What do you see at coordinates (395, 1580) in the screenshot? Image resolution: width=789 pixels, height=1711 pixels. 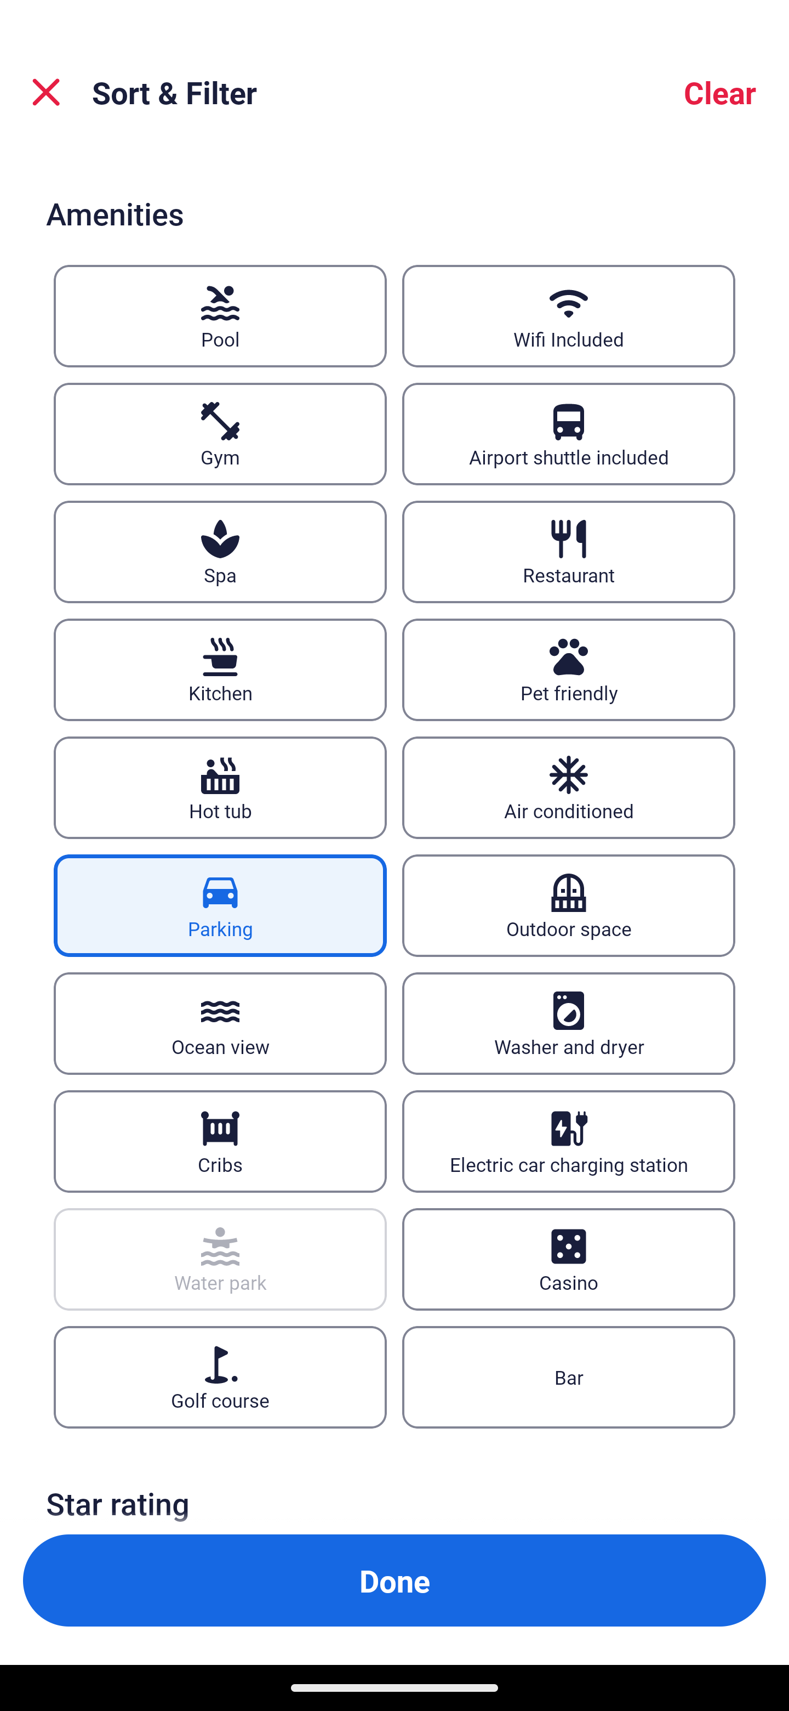 I see `Apply and close Sort and Filter Done` at bounding box center [395, 1580].